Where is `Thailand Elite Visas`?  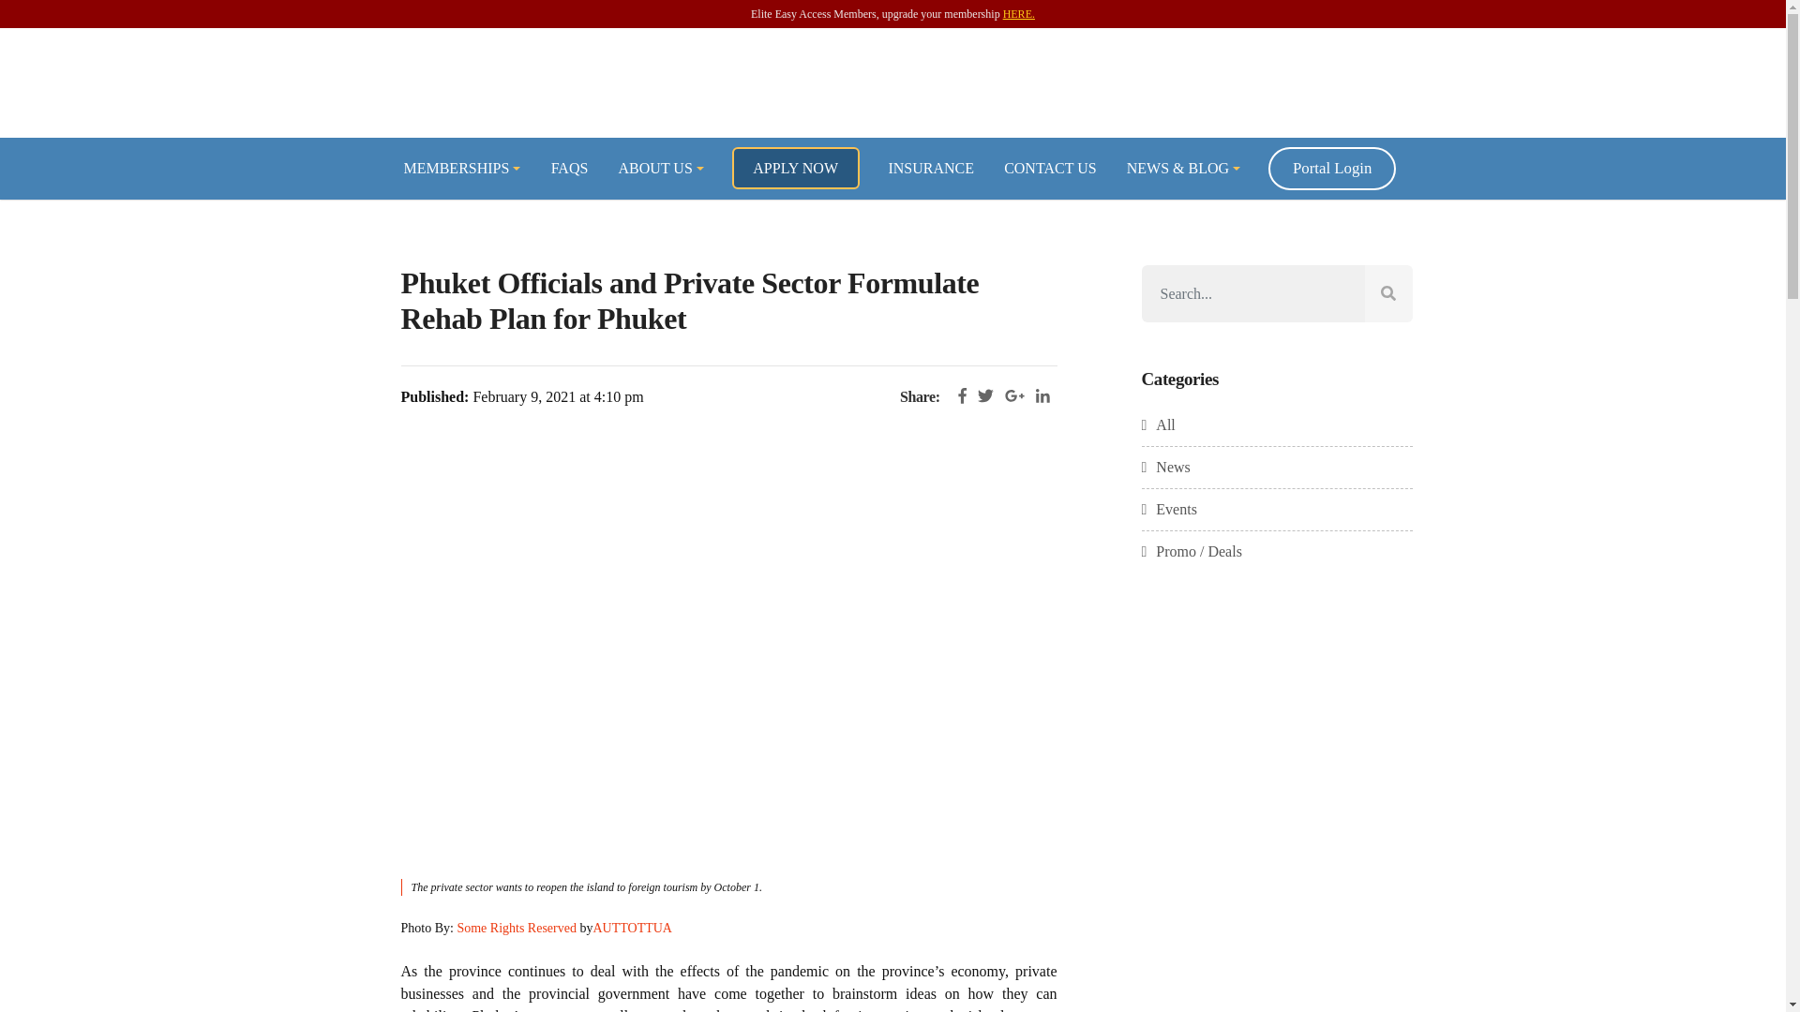 Thailand Elite Visas is located at coordinates (892, 83).